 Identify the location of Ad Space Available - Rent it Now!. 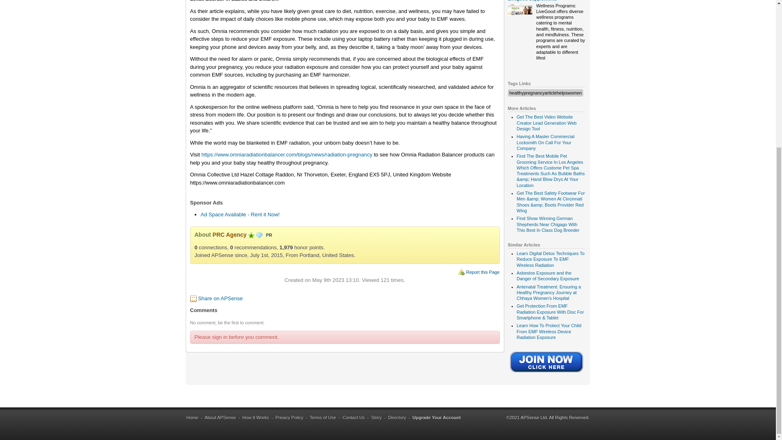
(239, 214).